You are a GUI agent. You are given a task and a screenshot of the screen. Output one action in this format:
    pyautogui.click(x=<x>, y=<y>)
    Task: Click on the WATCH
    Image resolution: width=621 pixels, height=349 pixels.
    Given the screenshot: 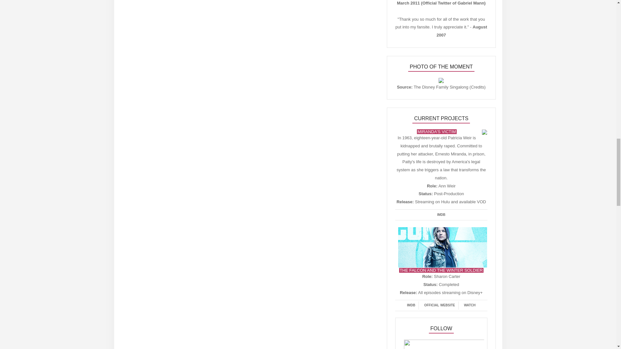 What is the action you would take?
    pyautogui.click(x=470, y=305)
    